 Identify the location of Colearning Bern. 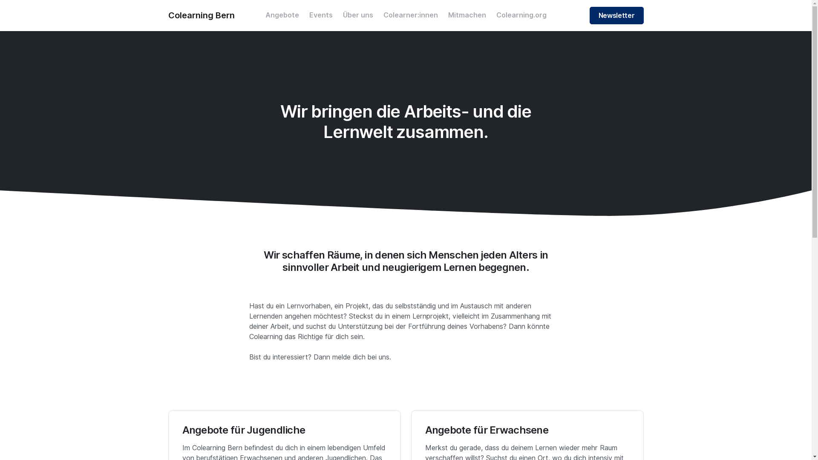
(201, 15).